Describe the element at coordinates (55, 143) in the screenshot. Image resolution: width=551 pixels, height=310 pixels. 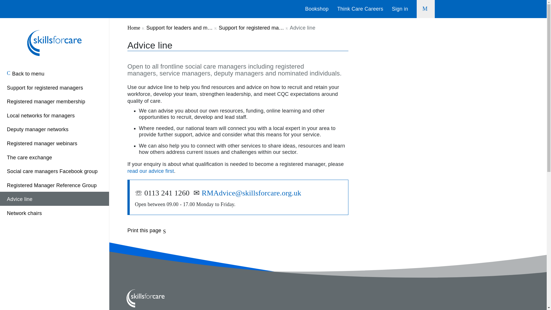
I see `Registered manager webinars` at that location.